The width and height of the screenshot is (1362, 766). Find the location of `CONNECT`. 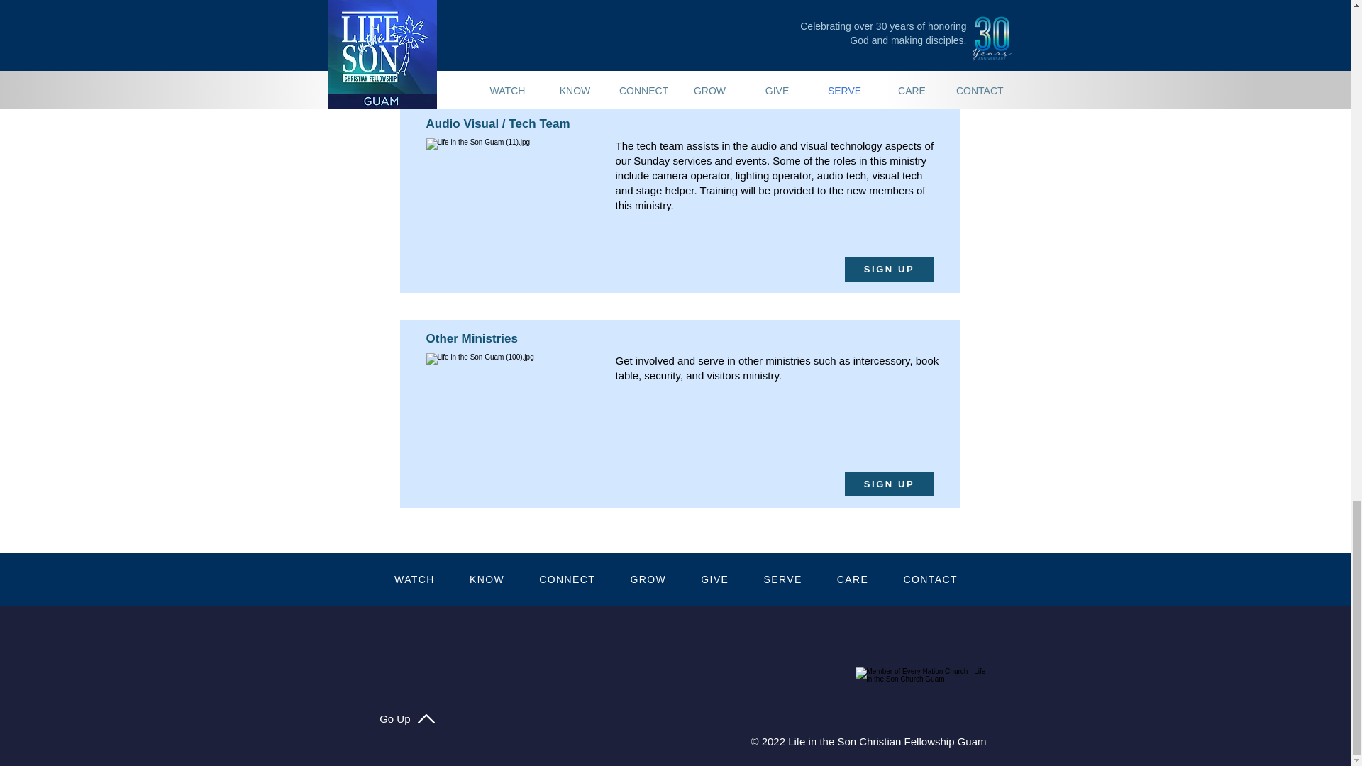

CONNECT is located at coordinates (567, 579).